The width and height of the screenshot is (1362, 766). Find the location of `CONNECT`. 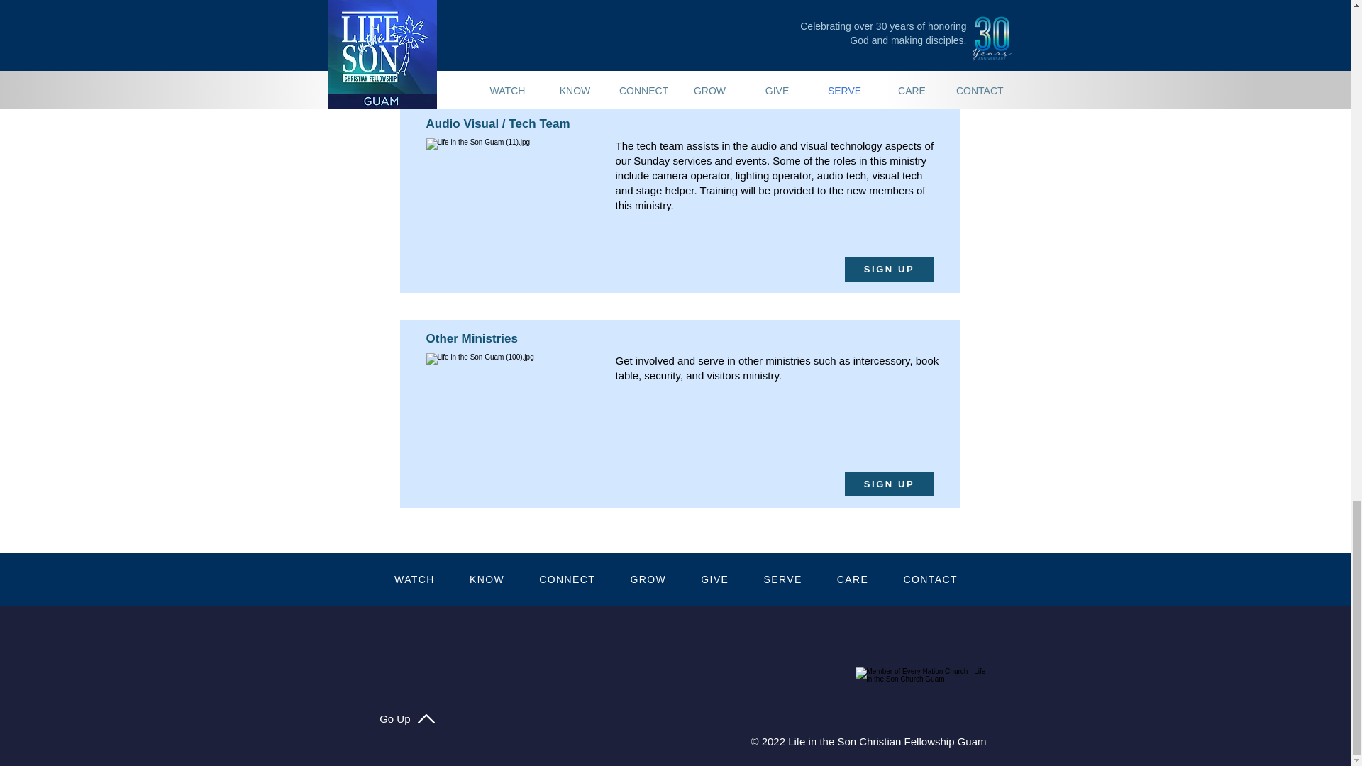

CONNECT is located at coordinates (567, 579).